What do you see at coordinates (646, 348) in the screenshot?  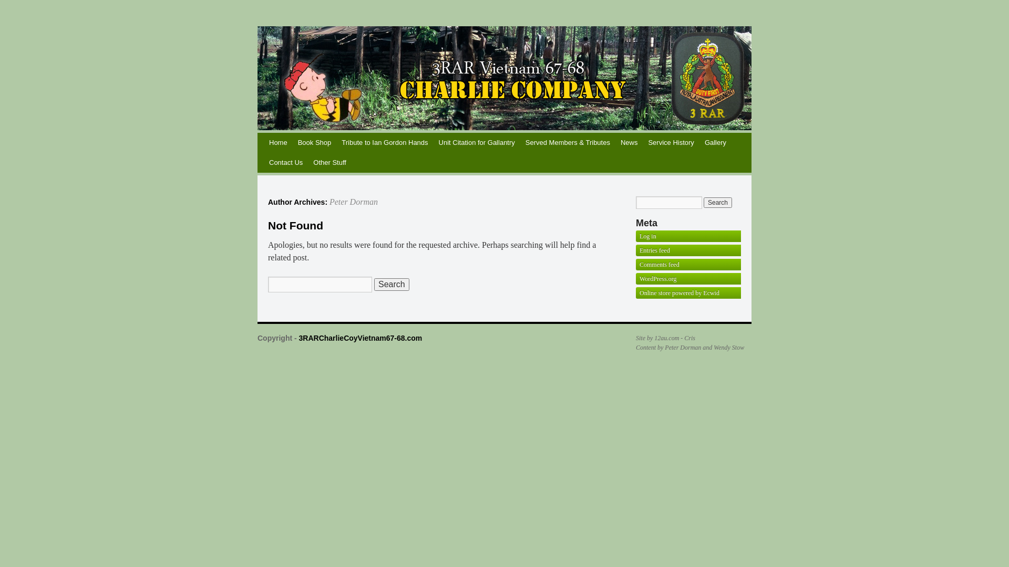 I see `Content` at bounding box center [646, 348].